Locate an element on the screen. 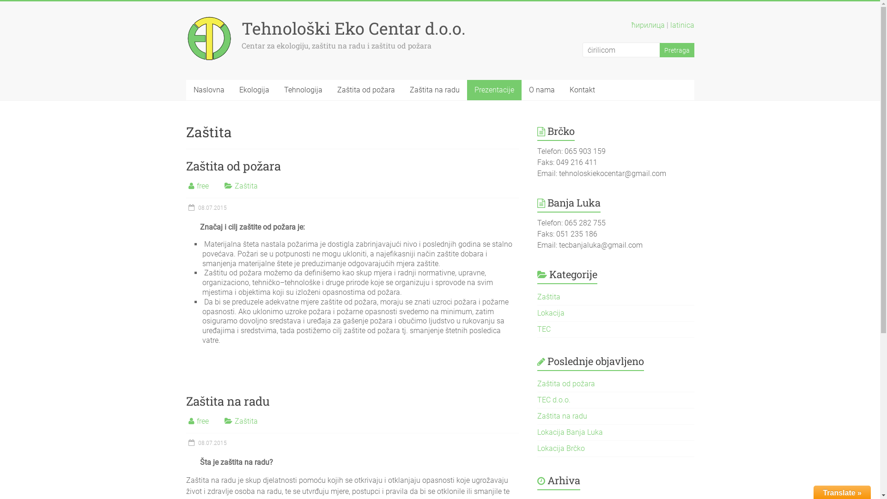  08.07.2015 is located at coordinates (206, 208).